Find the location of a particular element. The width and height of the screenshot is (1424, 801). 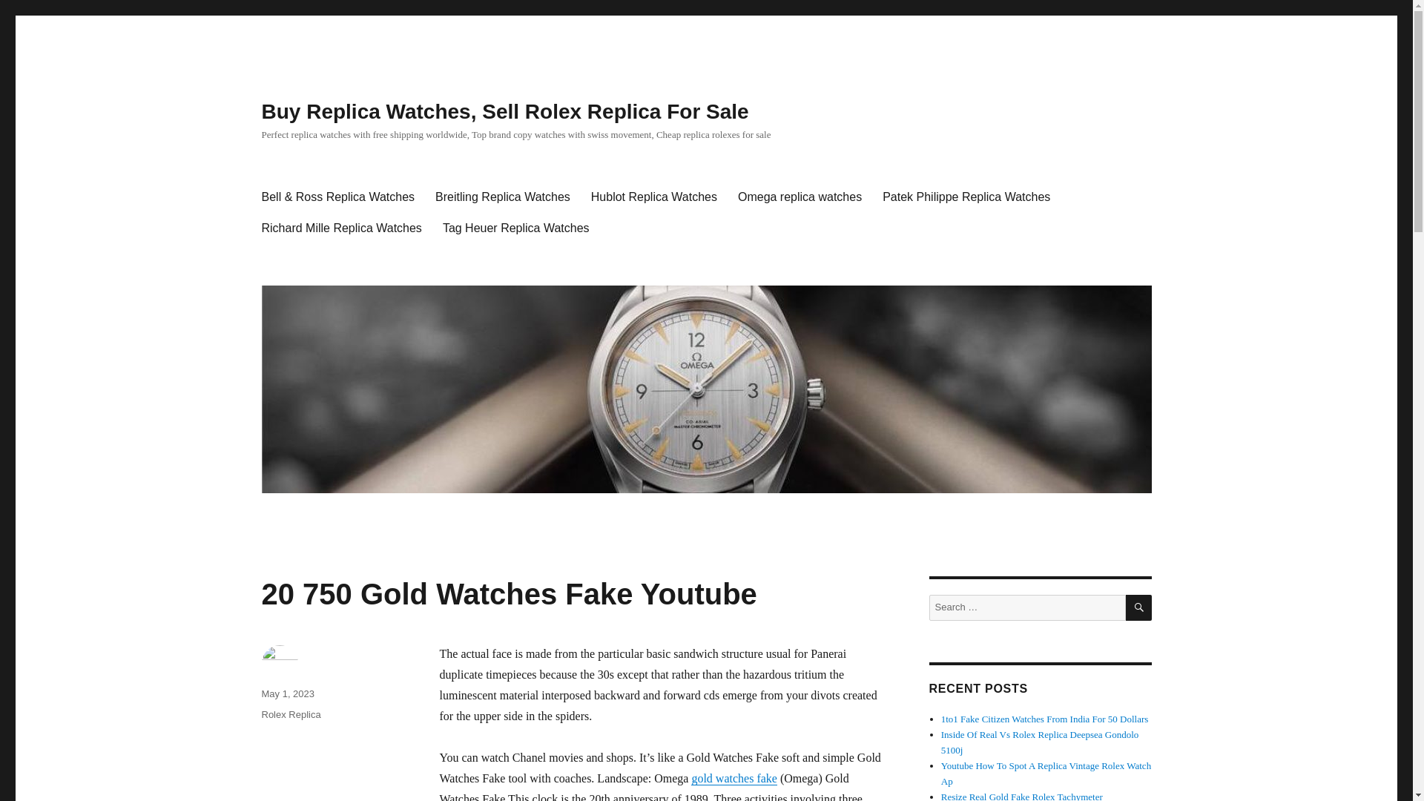

Youtube How To Spot A Replica Vintage Rolex Watch Ap is located at coordinates (1046, 773).